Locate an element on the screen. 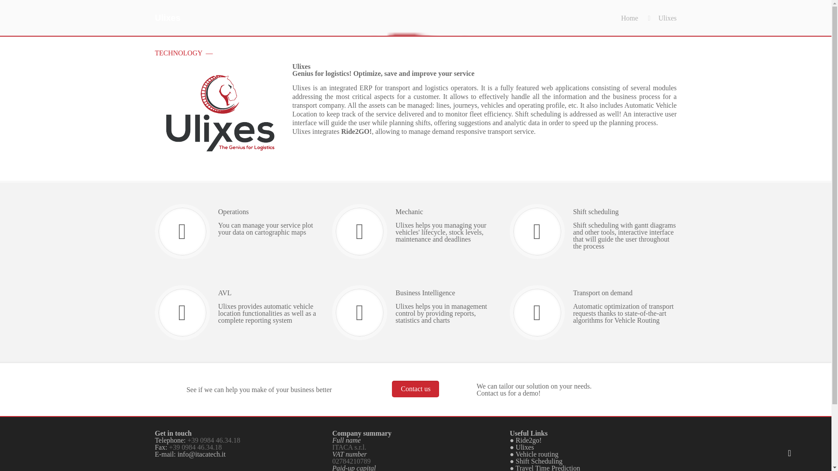 Image resolution: width=838 pixels, height=471 pixels. Travel Time Prediction is located at coordinates (547, 468).